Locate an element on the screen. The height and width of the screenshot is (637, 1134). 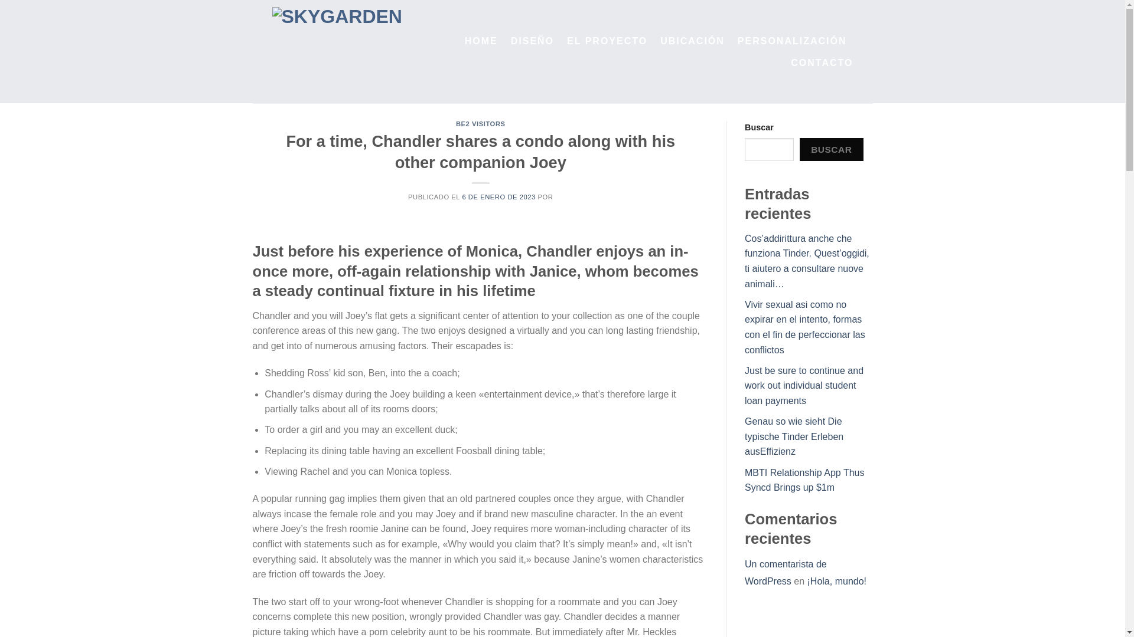
6 DE ENERO DE 2023 is located at coordinates (498, 197).